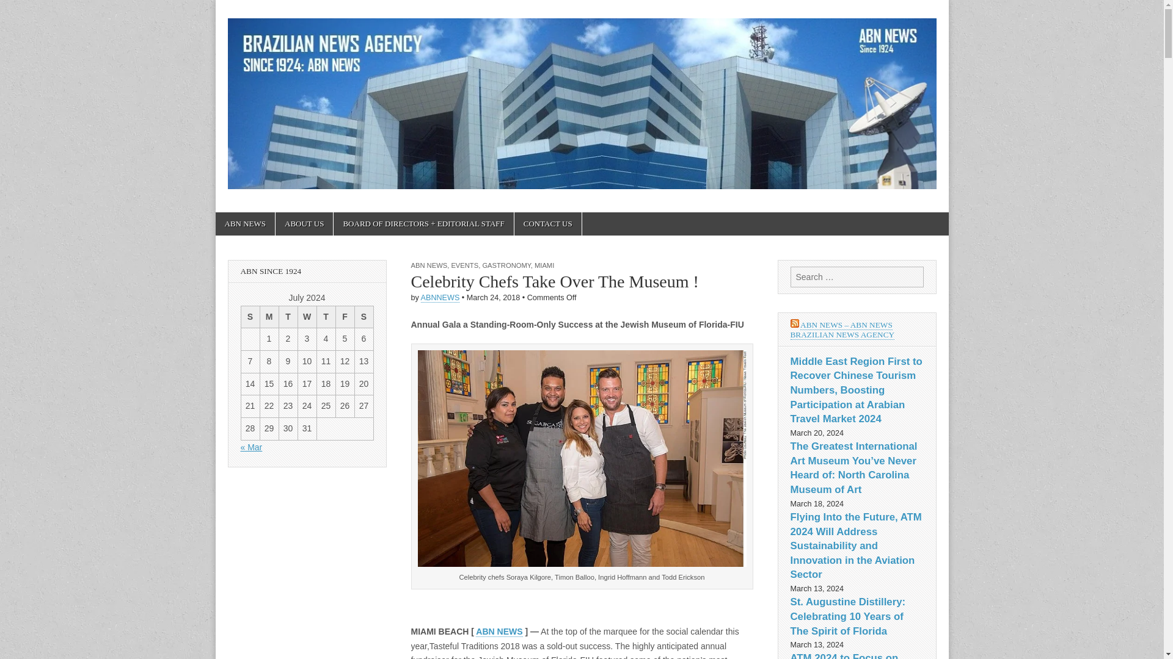 The image size is (1173, 659). I want to click on ABN NEWS, so click(429, 265).